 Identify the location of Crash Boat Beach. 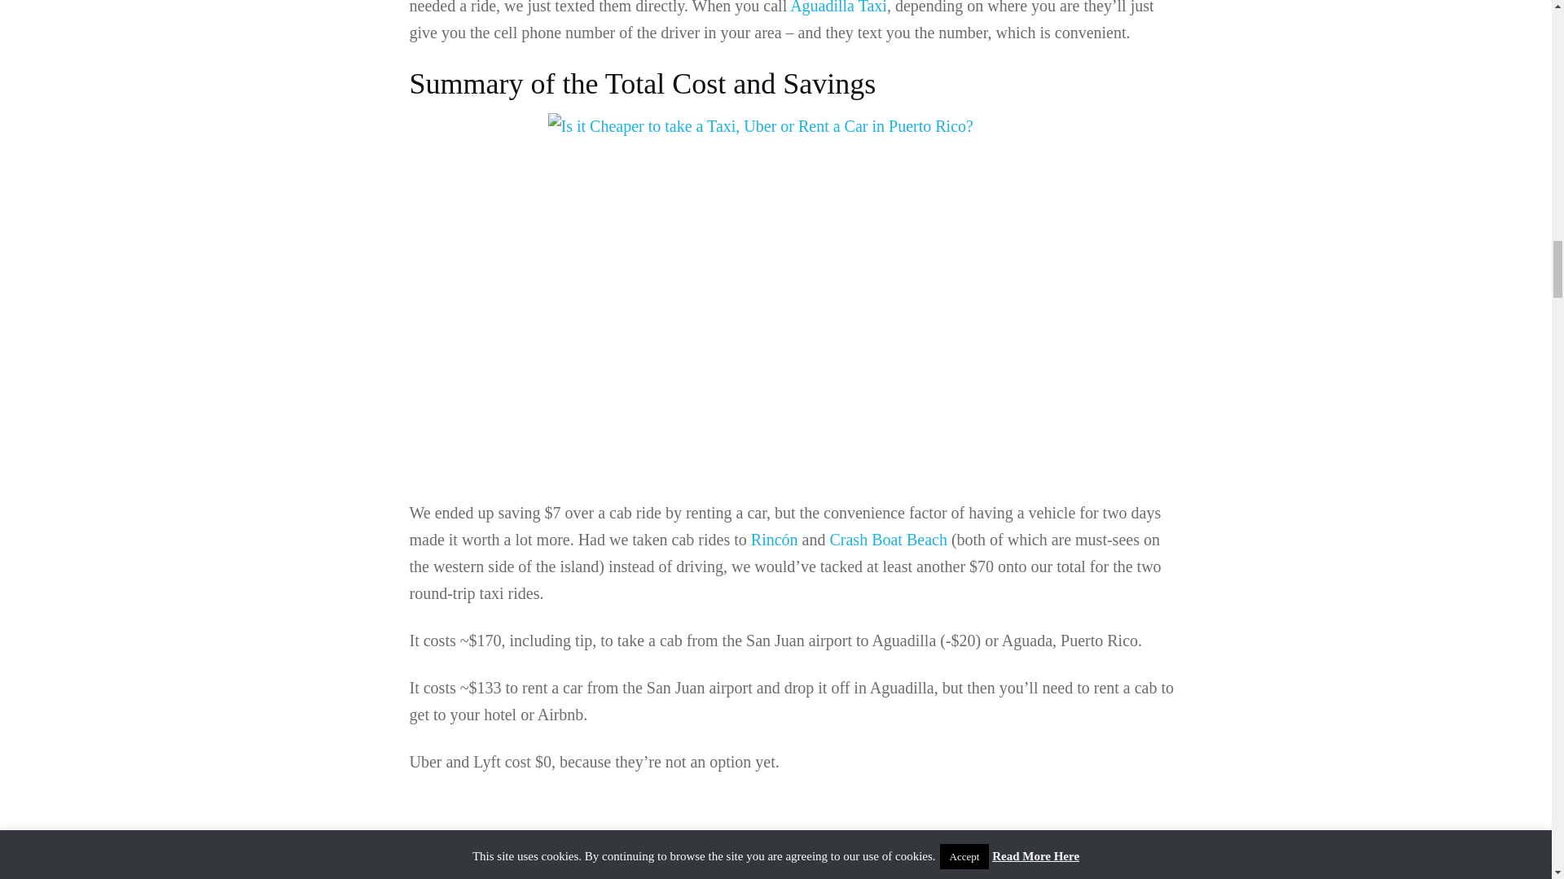
(887, 539).